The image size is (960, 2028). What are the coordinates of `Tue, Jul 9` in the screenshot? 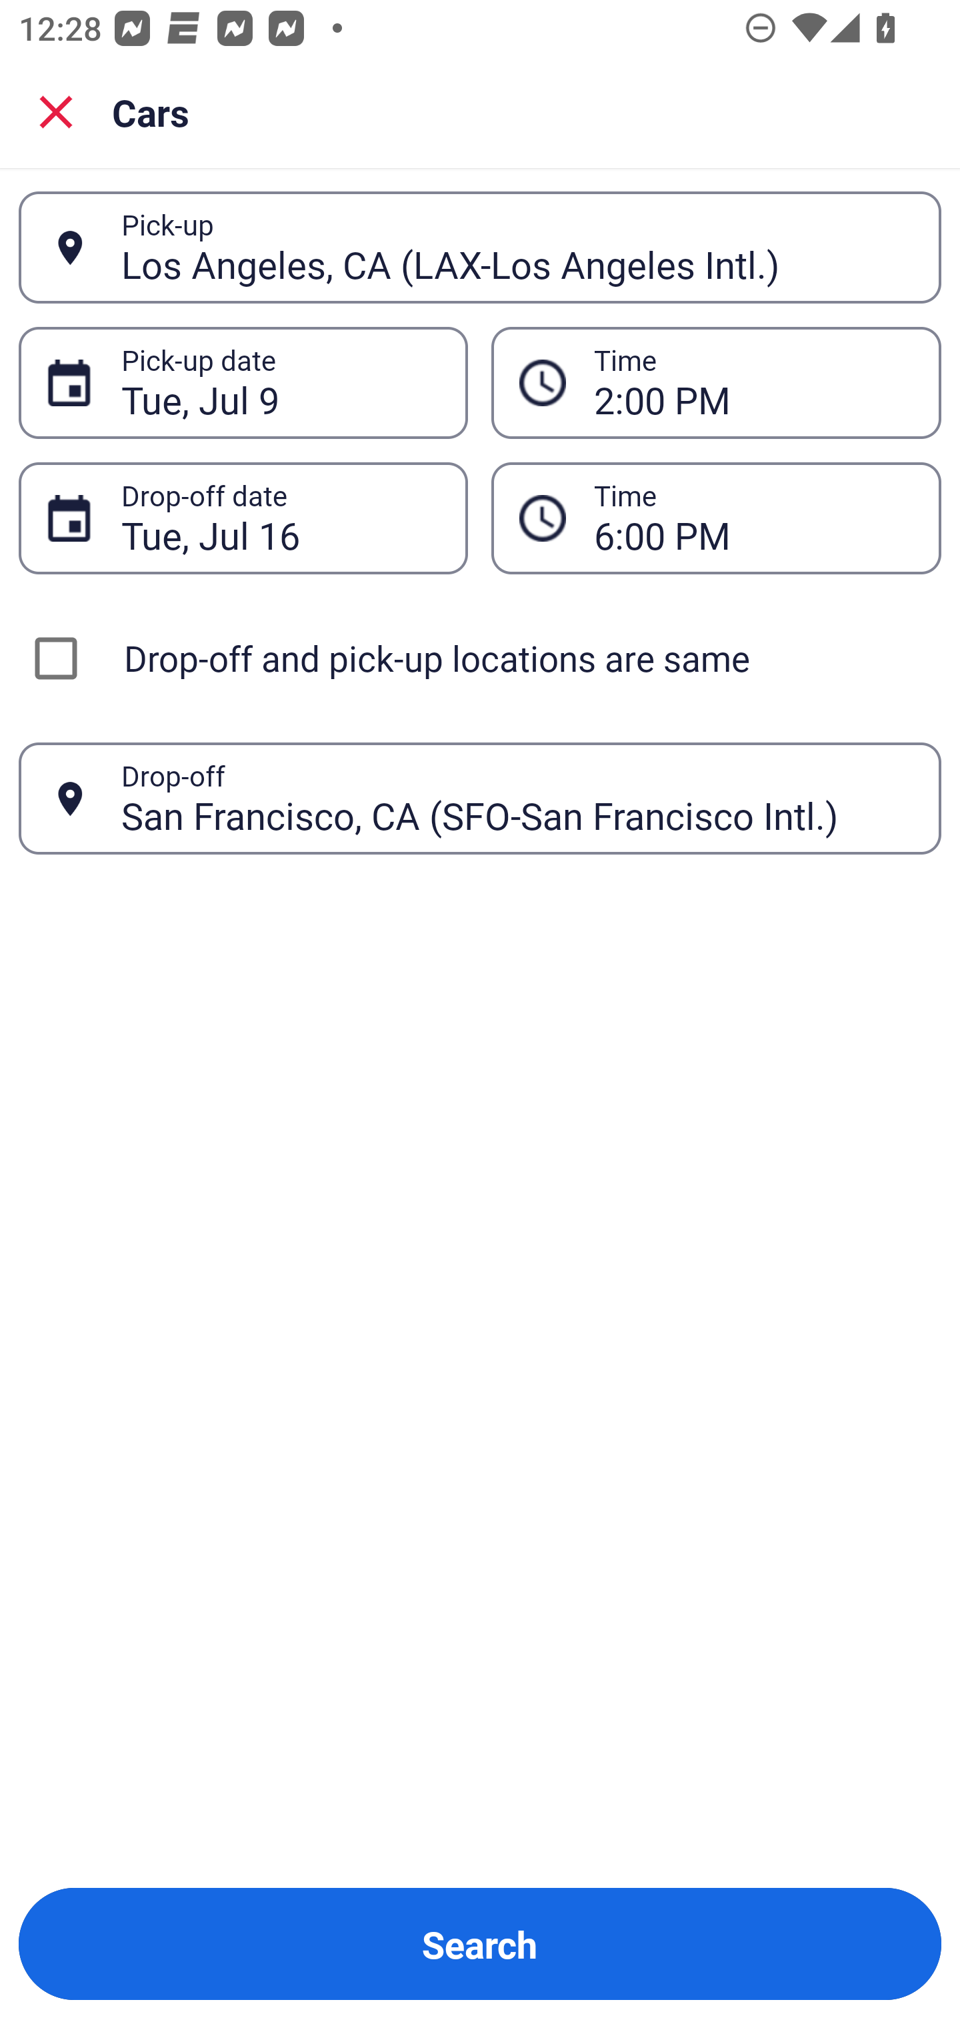 It's located at (280, 383).